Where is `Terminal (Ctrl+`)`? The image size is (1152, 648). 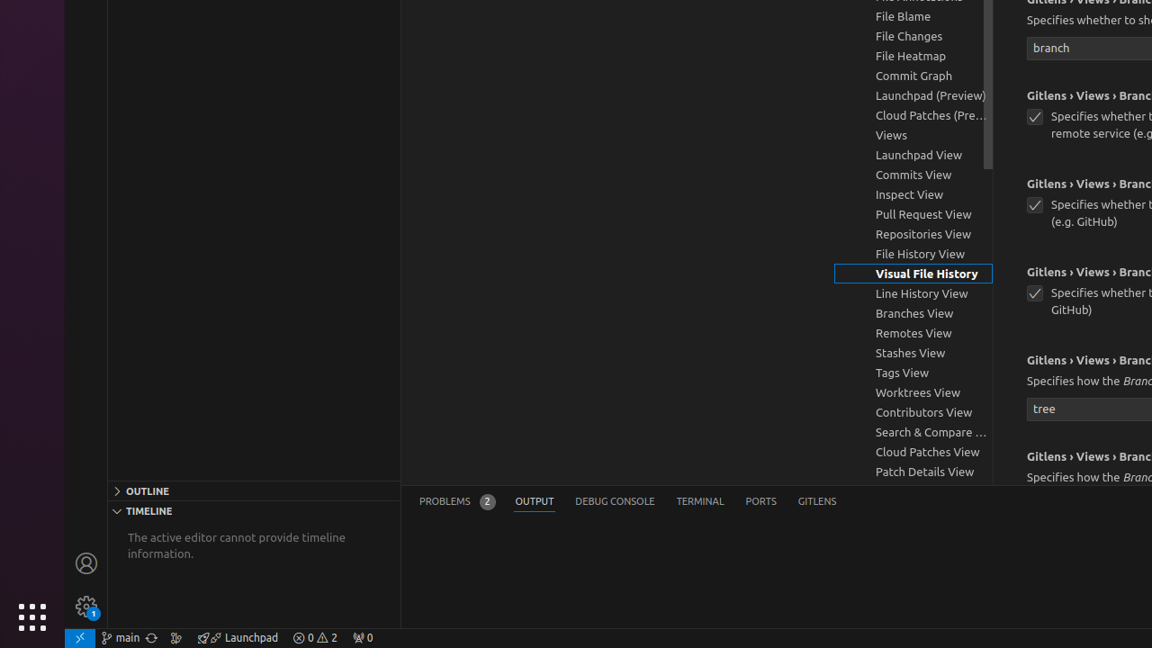 Terminal (Ctrl+`) is located at coordinates (700, 502).